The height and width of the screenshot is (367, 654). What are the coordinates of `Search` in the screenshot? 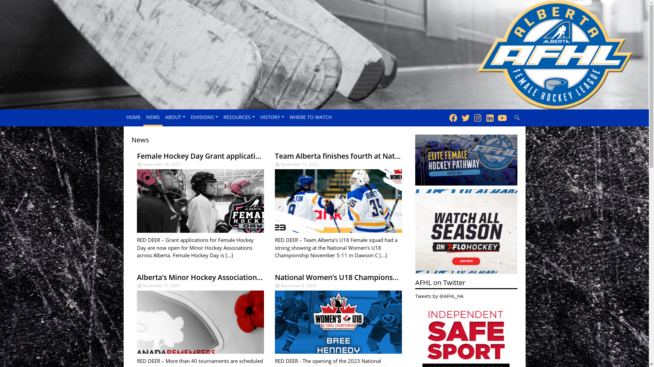 It's located at (510, 109).